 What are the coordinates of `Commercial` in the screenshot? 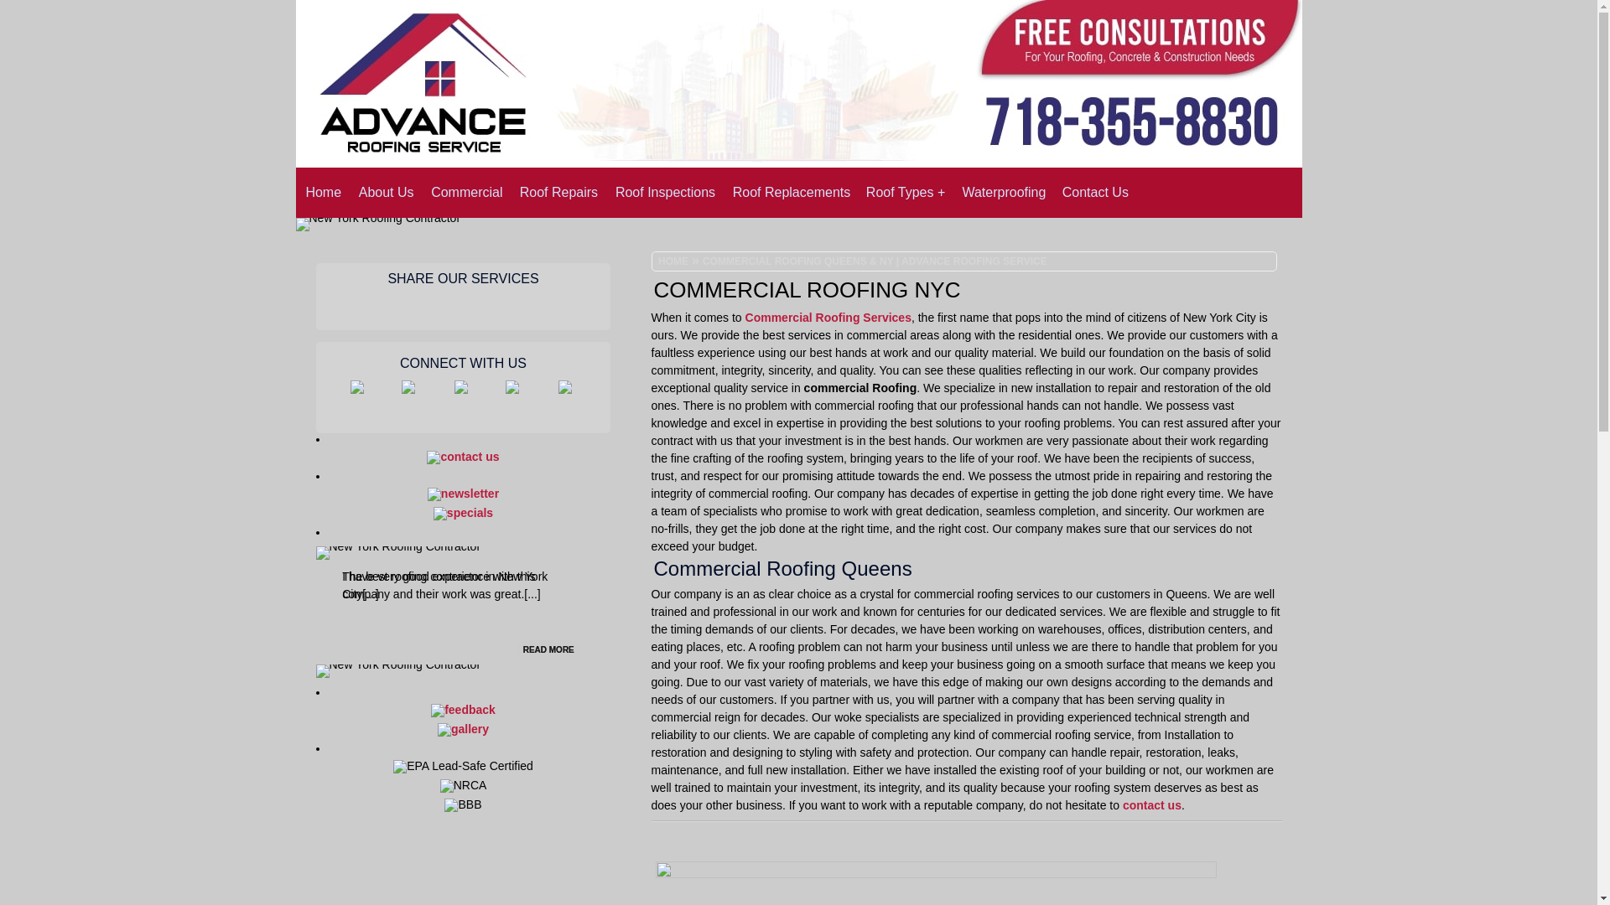 It's located at (463, 193).